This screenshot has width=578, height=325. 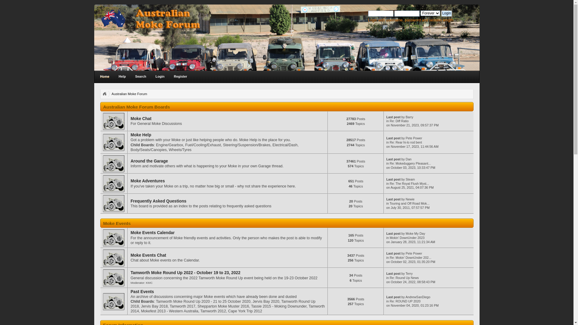 I want to click on No New Posts, so click(x=114, y=184).